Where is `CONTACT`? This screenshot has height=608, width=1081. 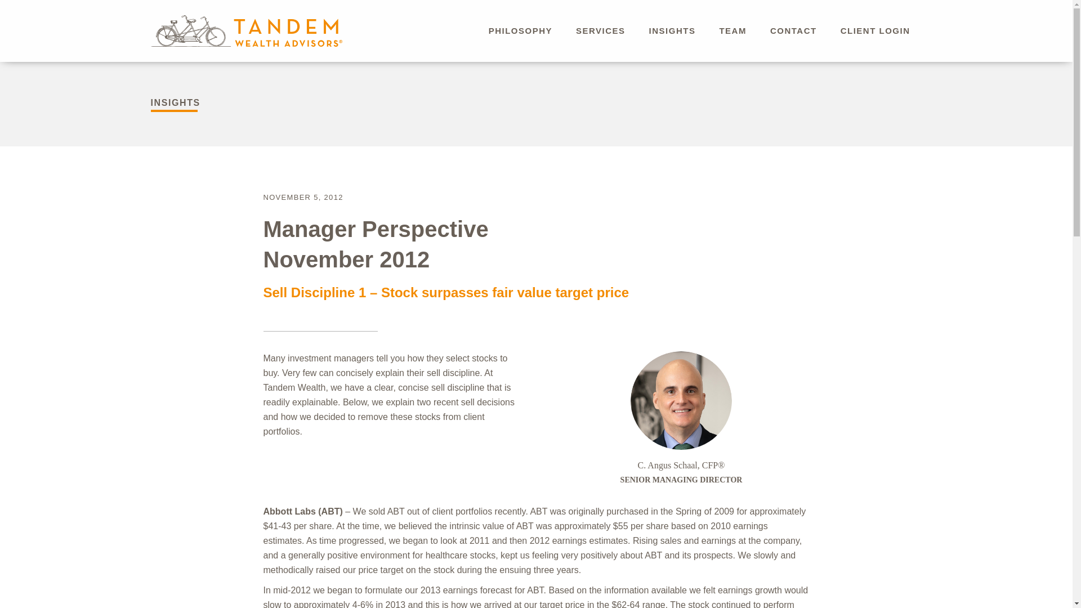
CONTACT is located at coordinates (794, 30).